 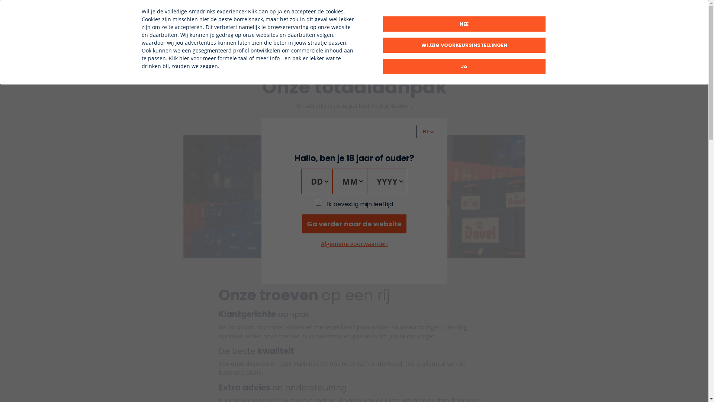 What do you see at coordinates (445, 12) in the screenshot?
I see `Ons netwerk` at bounding box center [445, 12].